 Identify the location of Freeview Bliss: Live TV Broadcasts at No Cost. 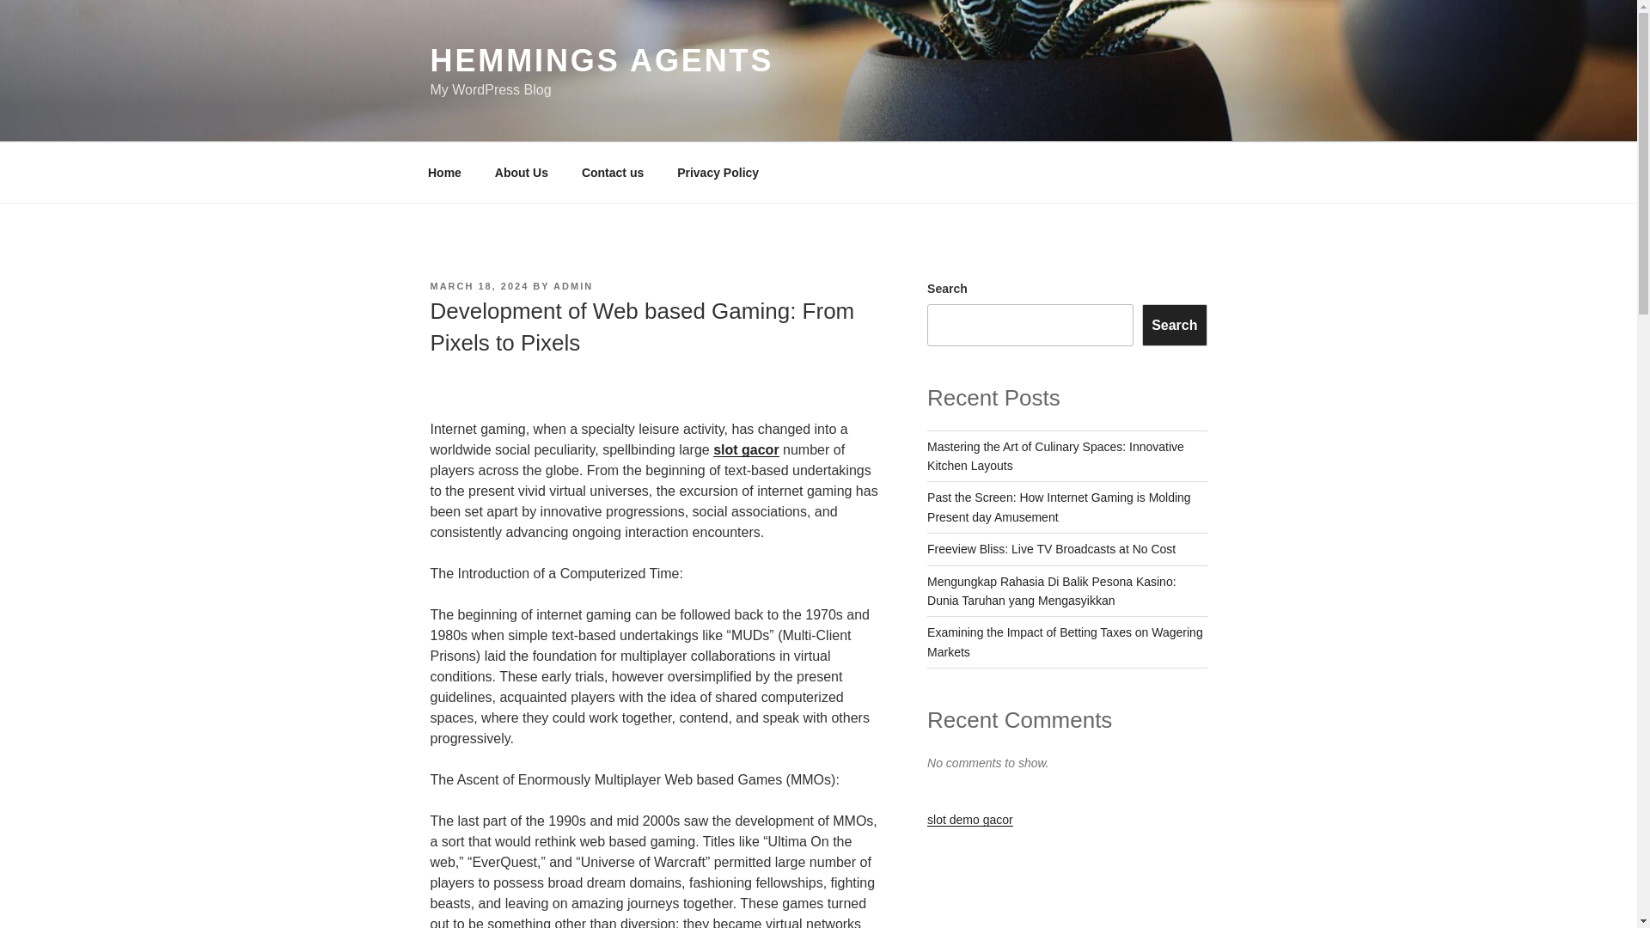
(1051, 548).